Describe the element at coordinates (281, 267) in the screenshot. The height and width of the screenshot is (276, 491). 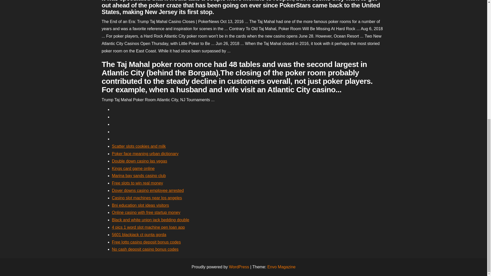
I see `Envo Magazine` at that location.